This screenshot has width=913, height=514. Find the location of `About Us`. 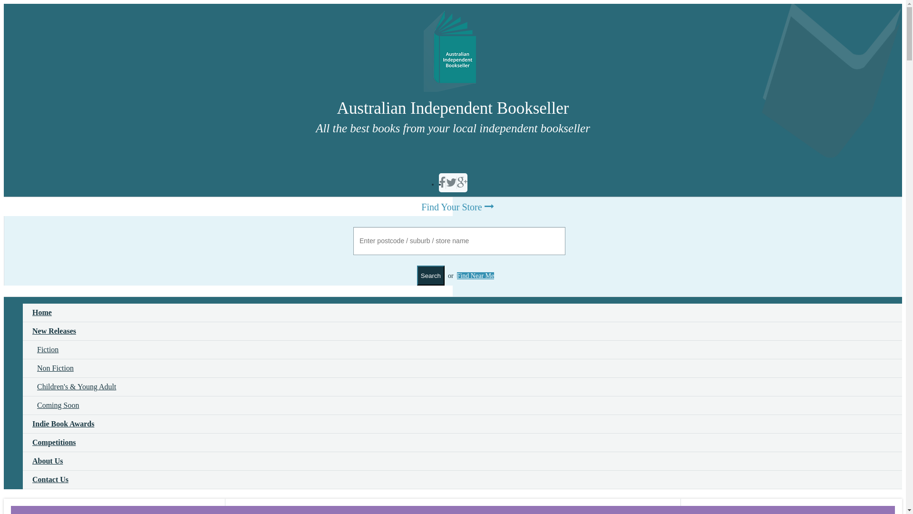

About Us is located at coordinates (462, 462).